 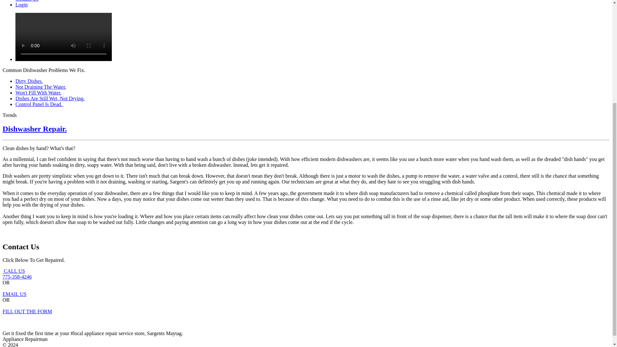 I want to click on Click here to view Contact Us, so click(x=27, y=1).